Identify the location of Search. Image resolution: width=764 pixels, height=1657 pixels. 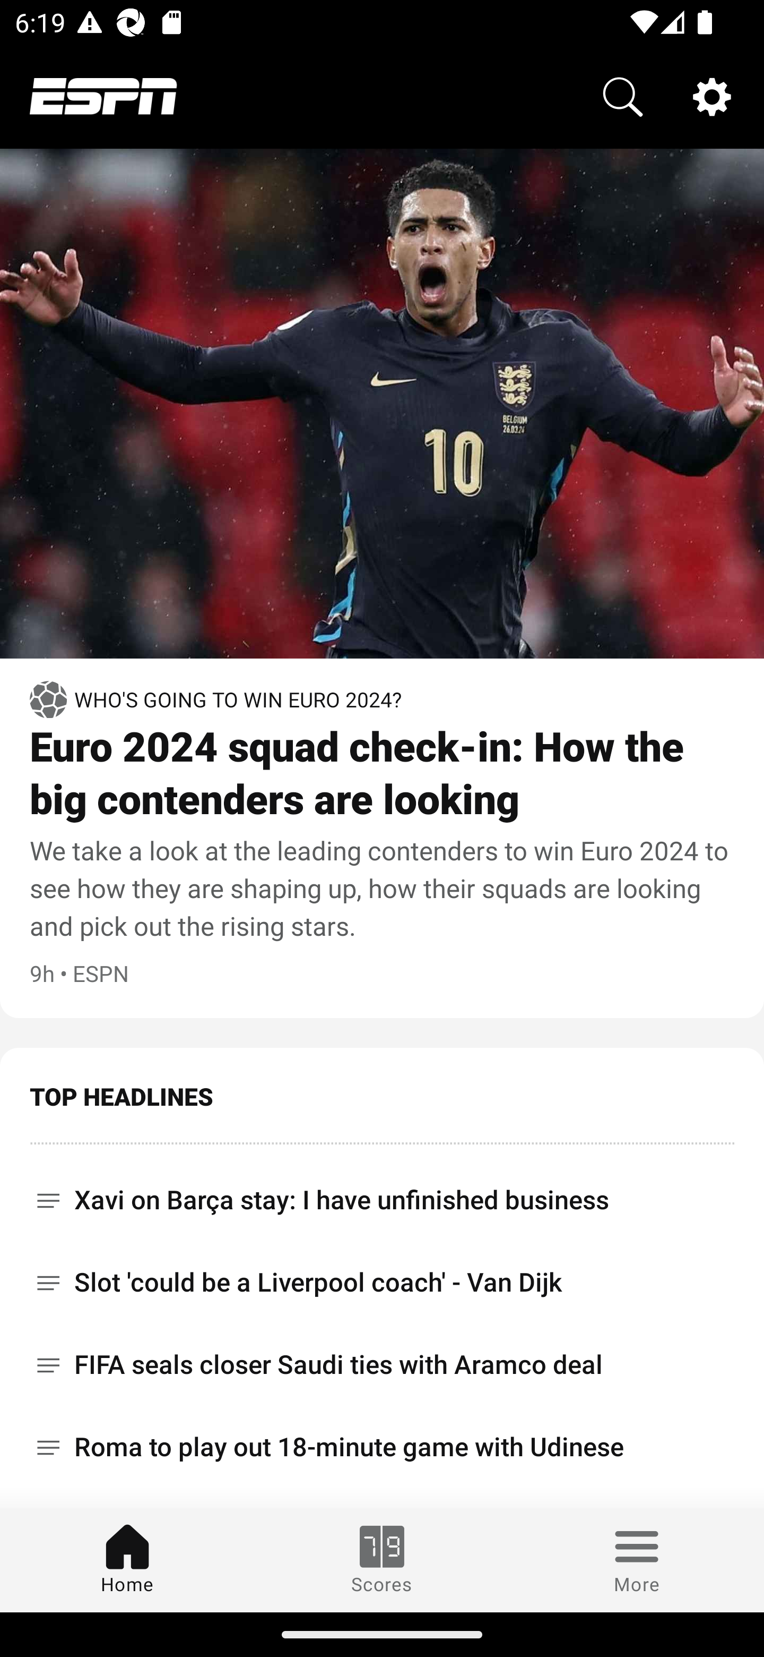
(623, 96).